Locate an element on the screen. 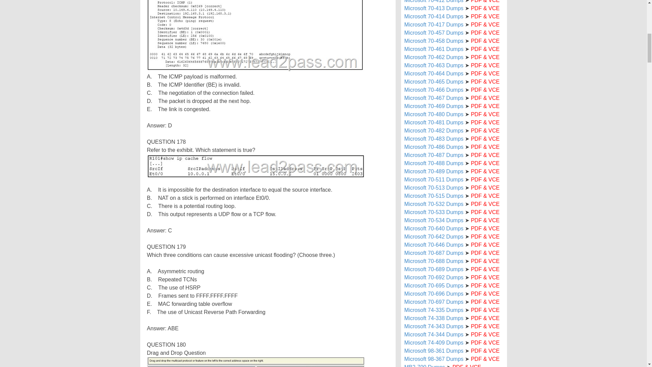 Image resolution: width=652 pixels, height=367 pixels. 1781 is located at coordinates (255, 166).